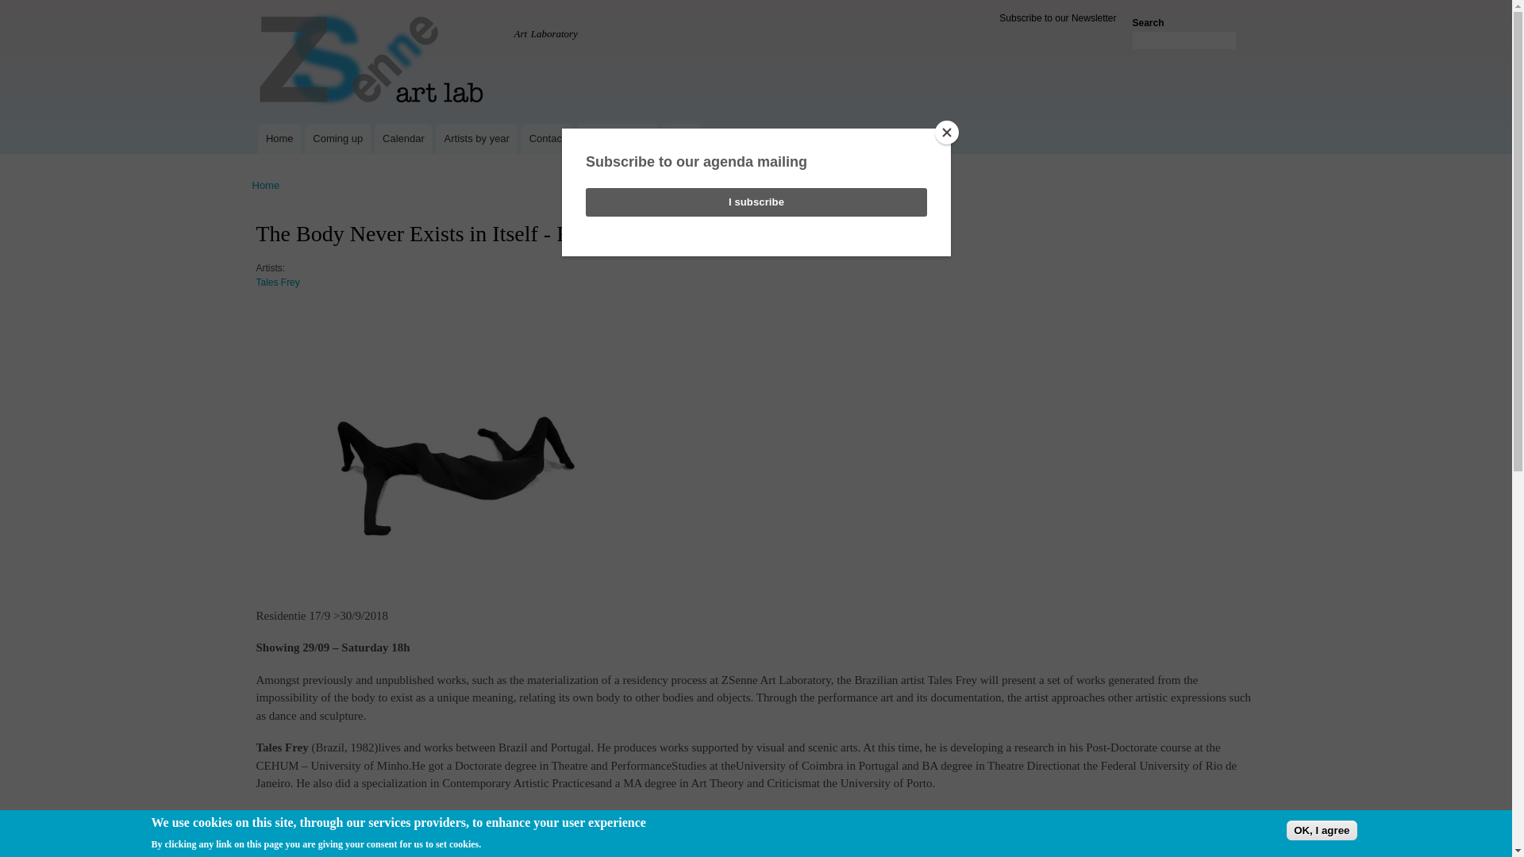 Image resolution: width=1524 pixels, height=857 pixels. What do you see at coordinates (1057, 18) in the screenshot?
I see `Subscribe to our Newsletter` at bounding box center [1057, 18].